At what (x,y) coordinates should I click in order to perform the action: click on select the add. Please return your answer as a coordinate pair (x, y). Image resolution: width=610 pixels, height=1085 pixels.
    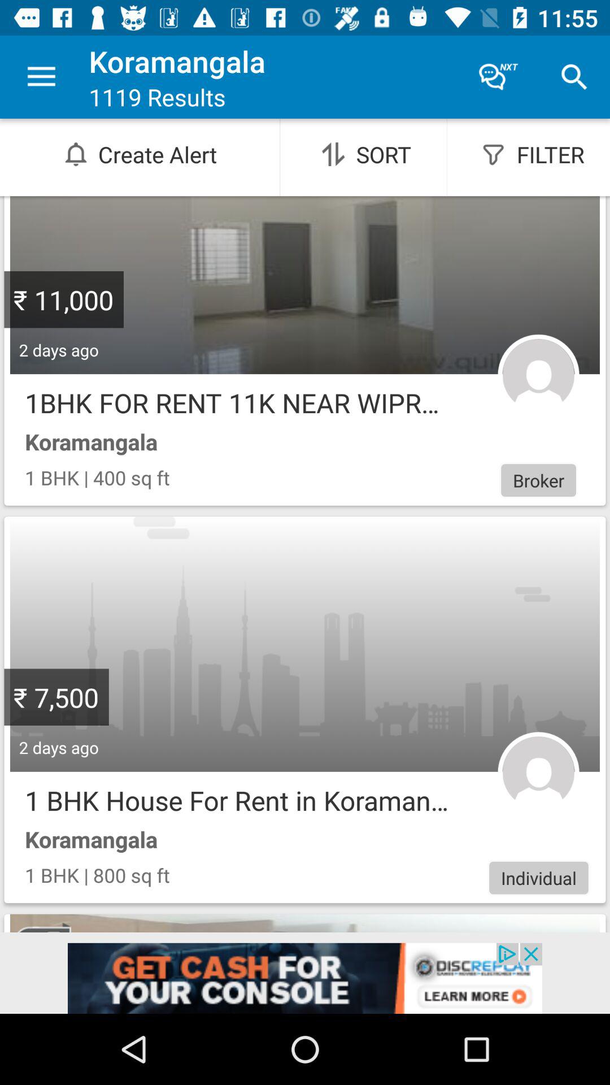
    Looking at the image, I should click on (305, 978).